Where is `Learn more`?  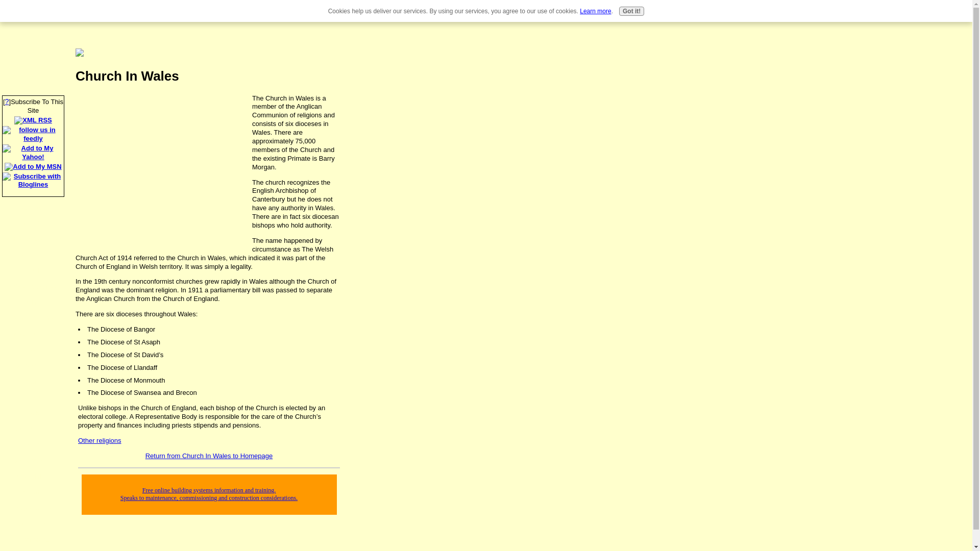 Learn more is located at coordinates (595, 11).